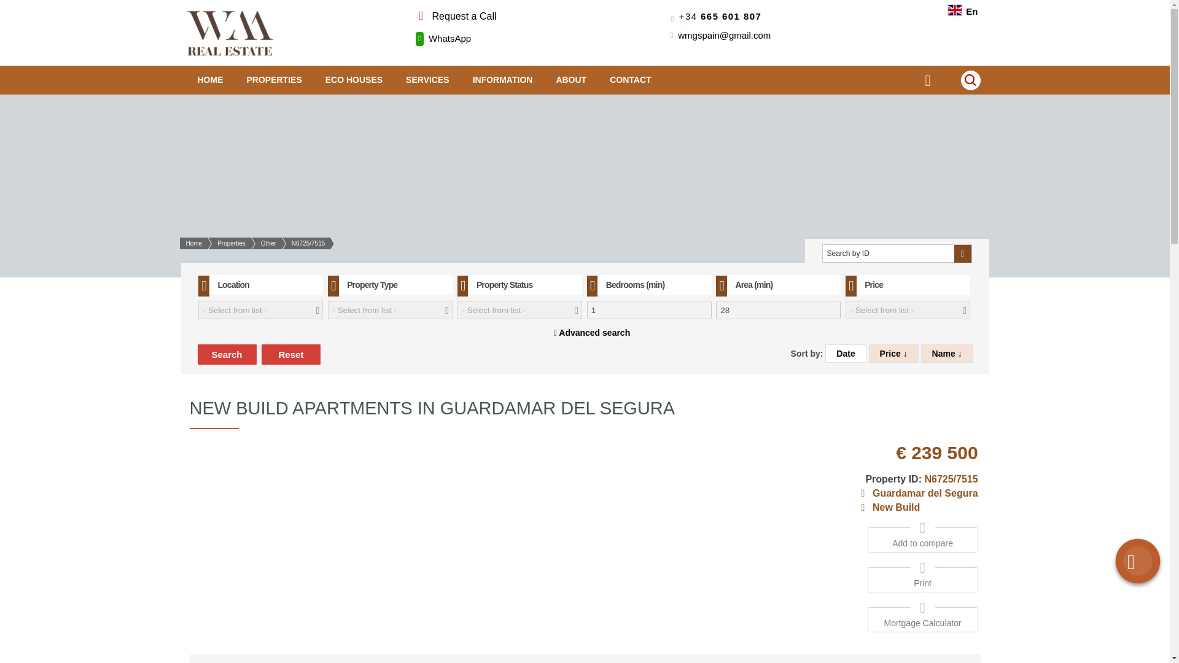 Image resolution: width=1179 pixels, height=663 pixels. Describe the element at coordinates (630, 80) in the screenshot. I see `CONTACT` at that location.